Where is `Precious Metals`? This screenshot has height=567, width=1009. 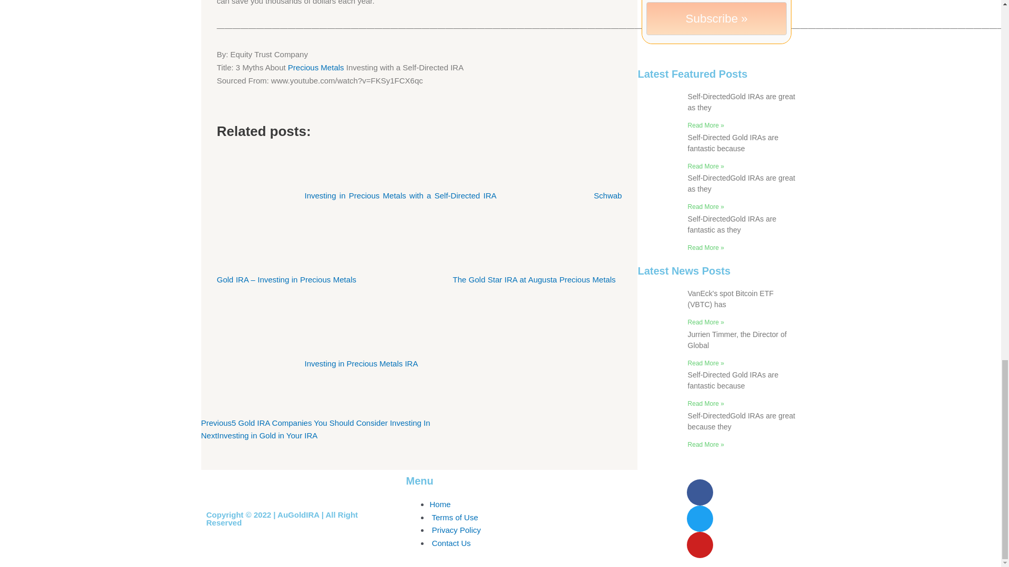
Precious Metals is located at coordinates (319, 363).